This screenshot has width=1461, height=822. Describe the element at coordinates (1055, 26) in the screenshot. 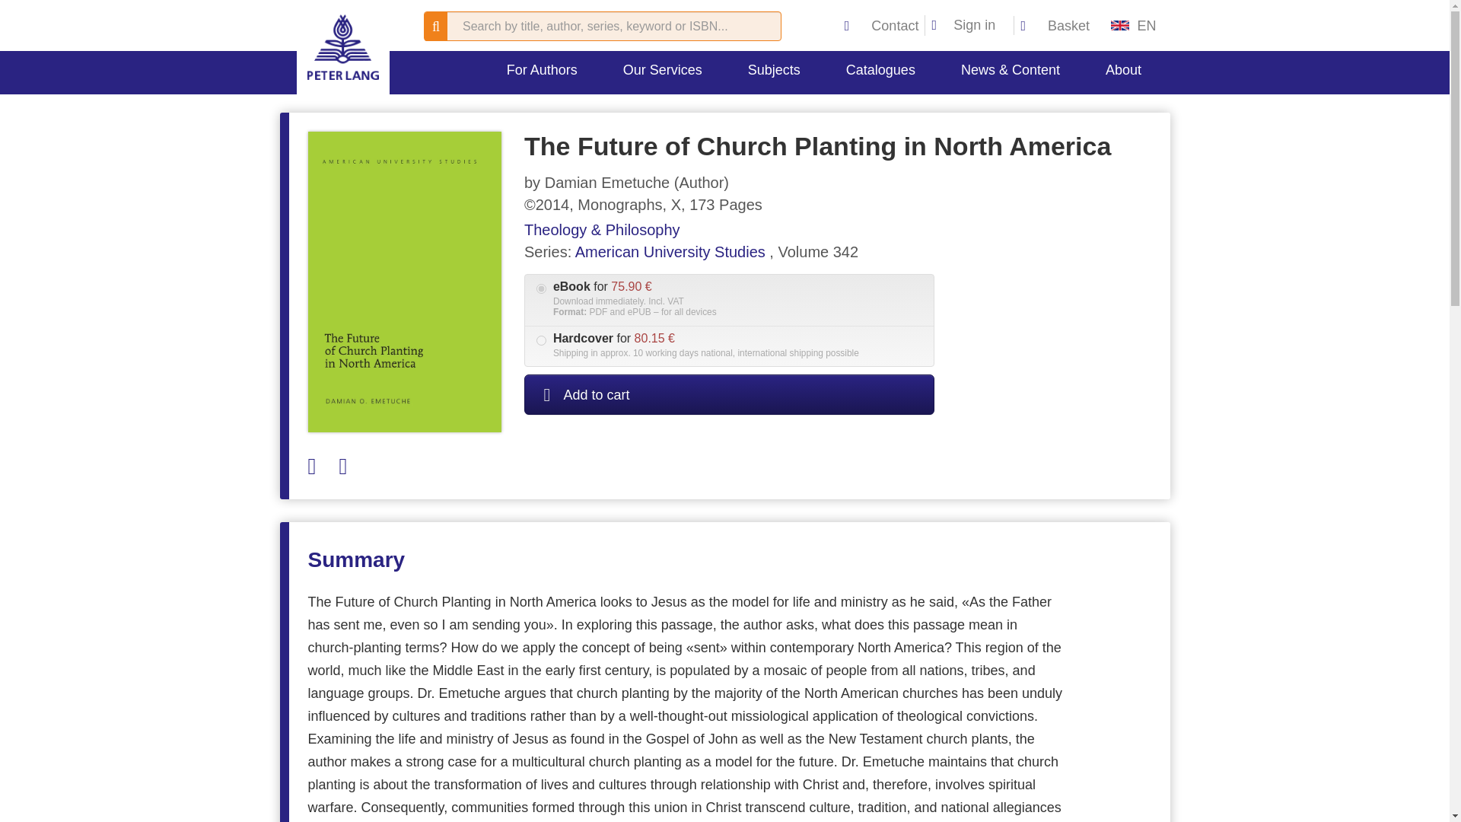

I see `Basket` at that location.